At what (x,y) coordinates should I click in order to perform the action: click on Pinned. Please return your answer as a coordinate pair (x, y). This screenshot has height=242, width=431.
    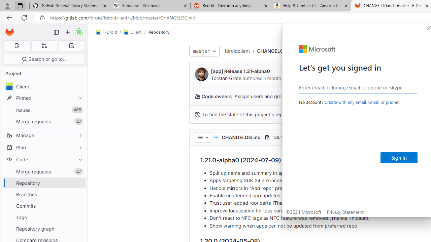
    Looking at the image, I should click on (44, 98).